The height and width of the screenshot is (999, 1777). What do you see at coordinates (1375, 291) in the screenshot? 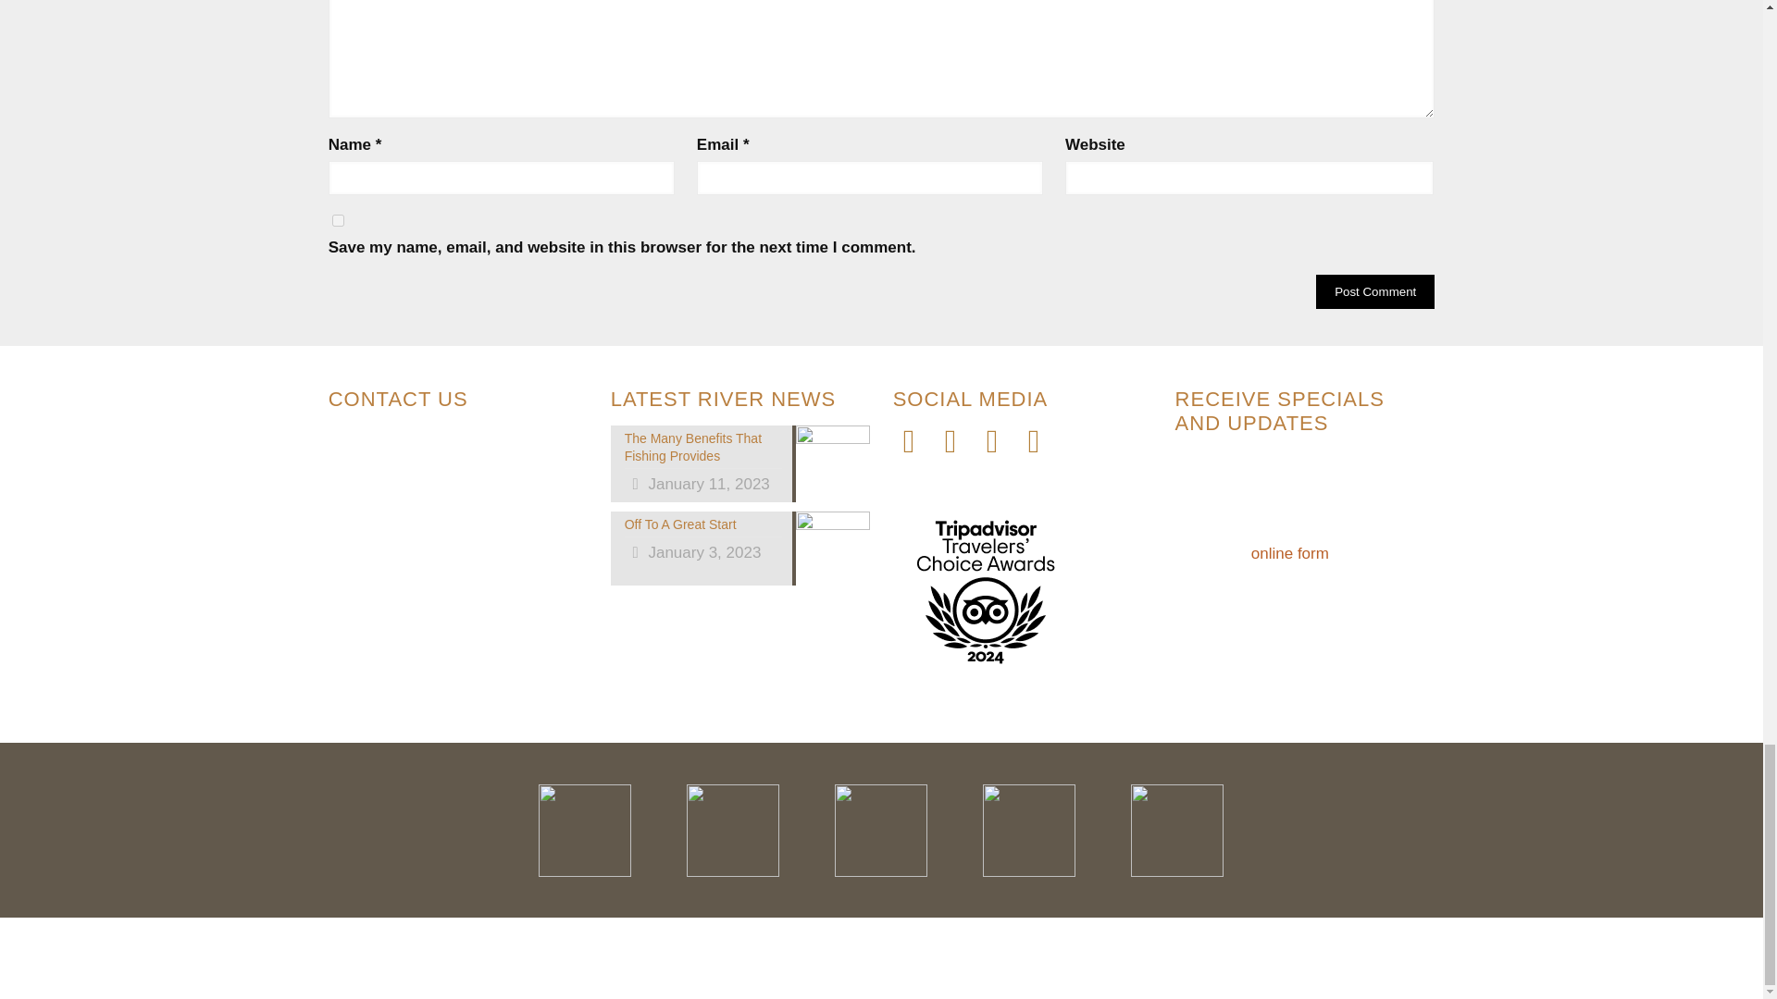
I see `Post Comment` at bounding box center [1375, 291].